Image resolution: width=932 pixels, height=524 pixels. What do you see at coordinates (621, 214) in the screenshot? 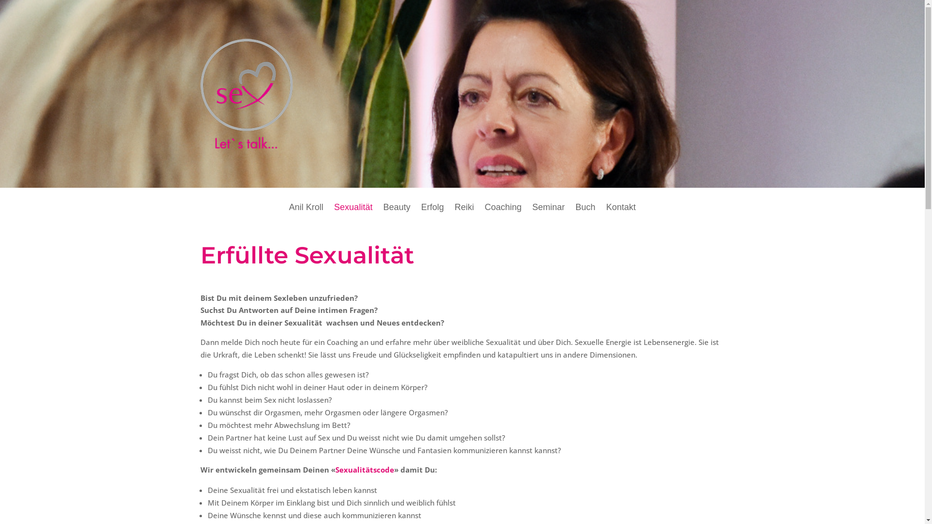
I see `Kontakt` at bounding box center [621, 214].